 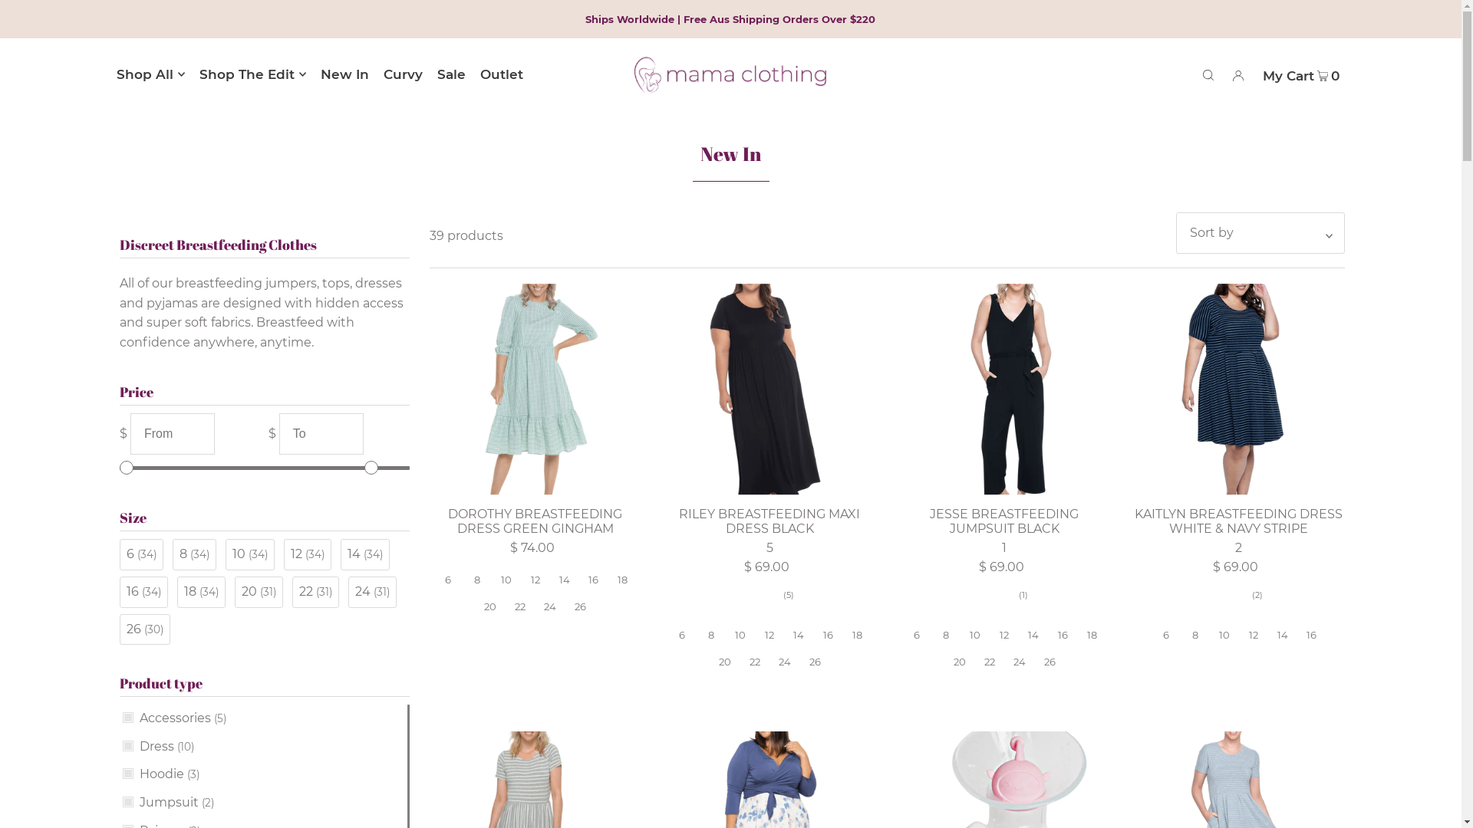 What do you see at coordinates (1004, 389) in the screenshot?
I see `JESSE BREASTFEEDING JUMPSUIT BLACK` at bounding box center [1004, 389].